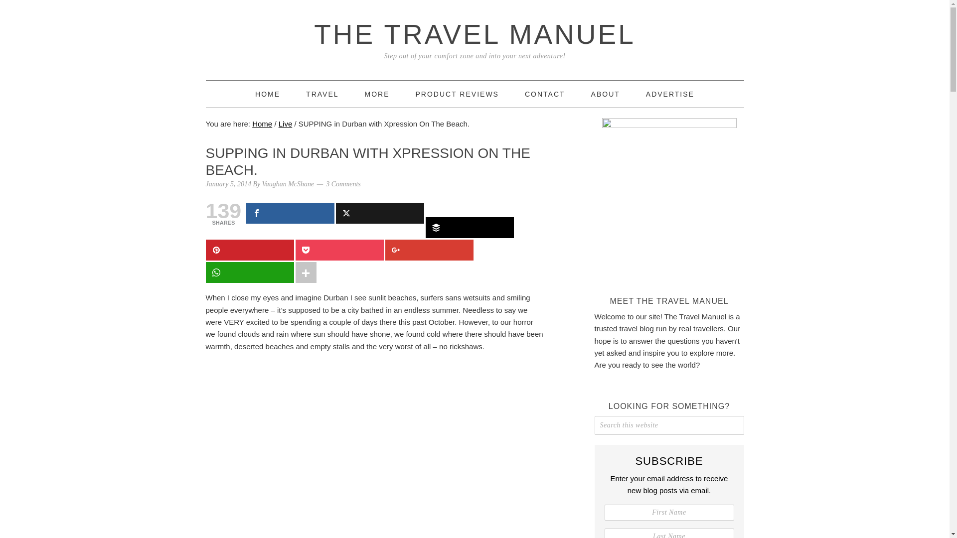 The image size is (957, 538). Describe the element at coordinates (268, 94) in the screenshot. I see `Home` at that location.